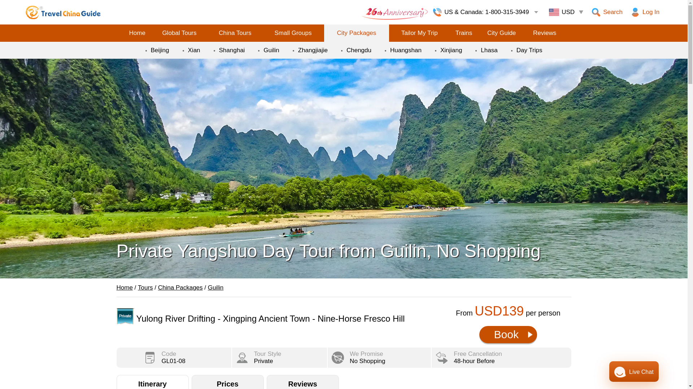  I want to click on Chengdu, so click(359, 50).